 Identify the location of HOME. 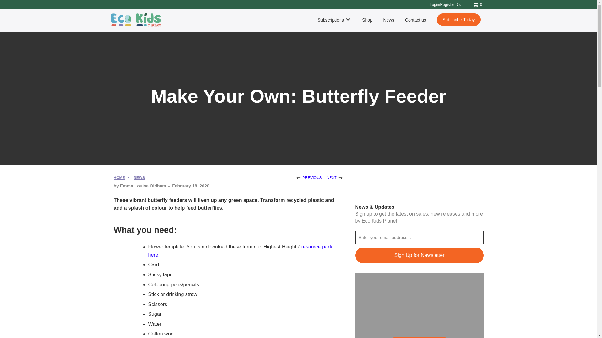
(119, 177).